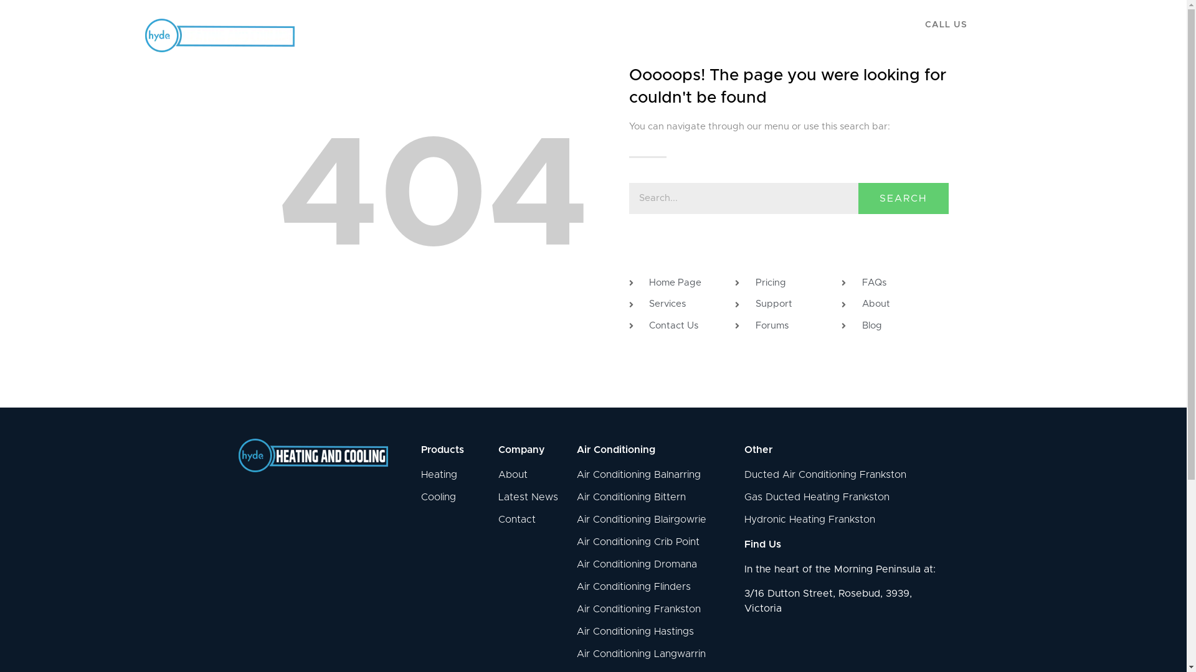  What do you see at coordinates (859, 33) in the screenshot?
I see `CONTACT US` at bounding box center [859, 33].